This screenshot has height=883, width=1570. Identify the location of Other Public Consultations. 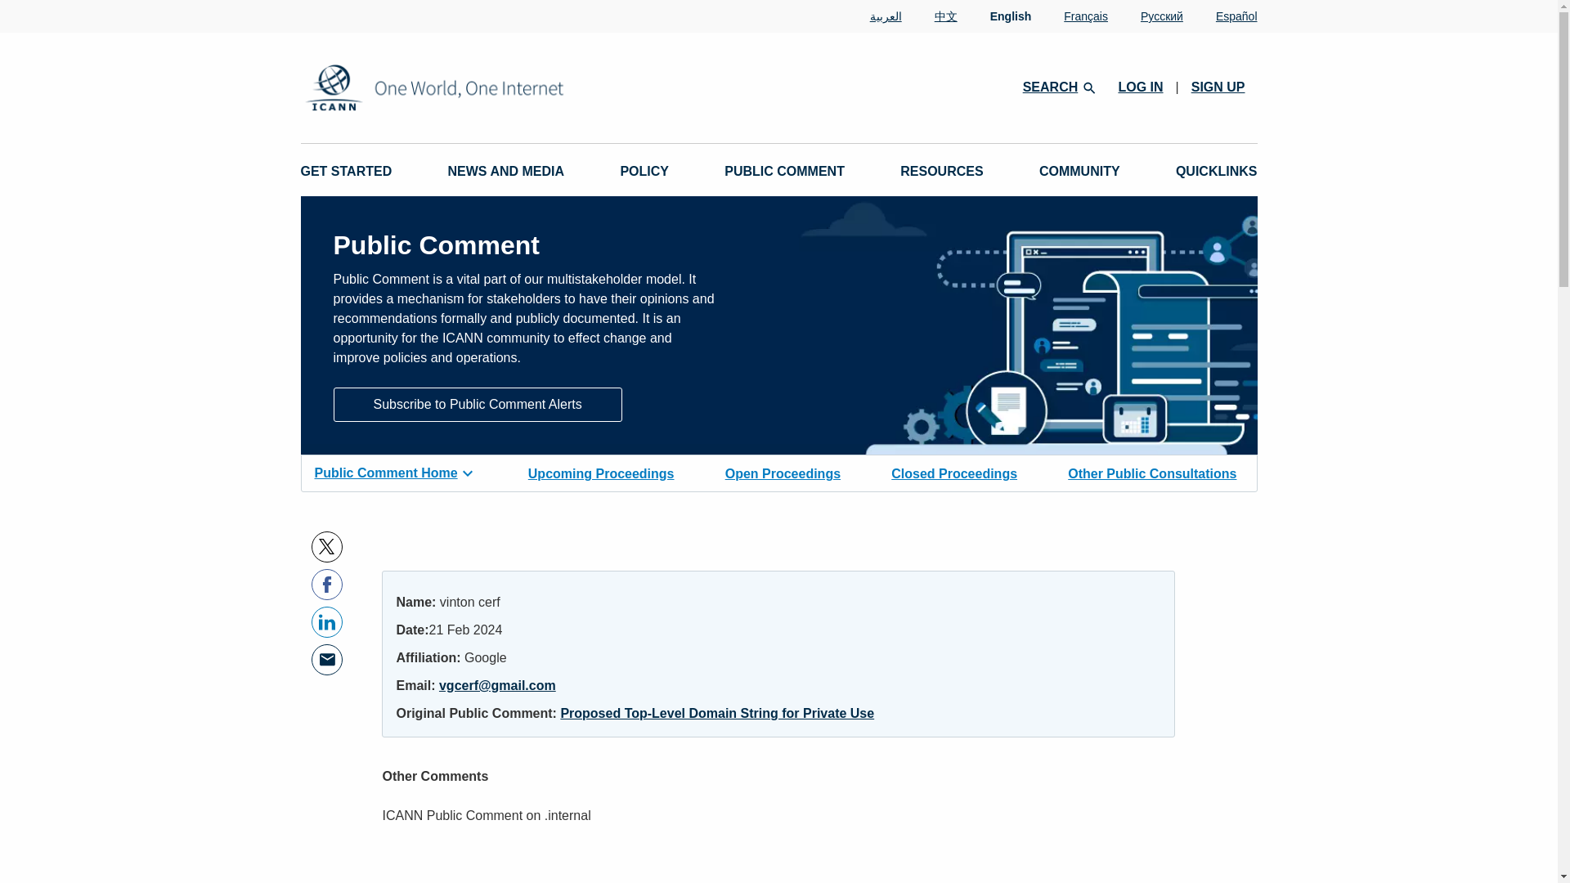
(1151, 472).